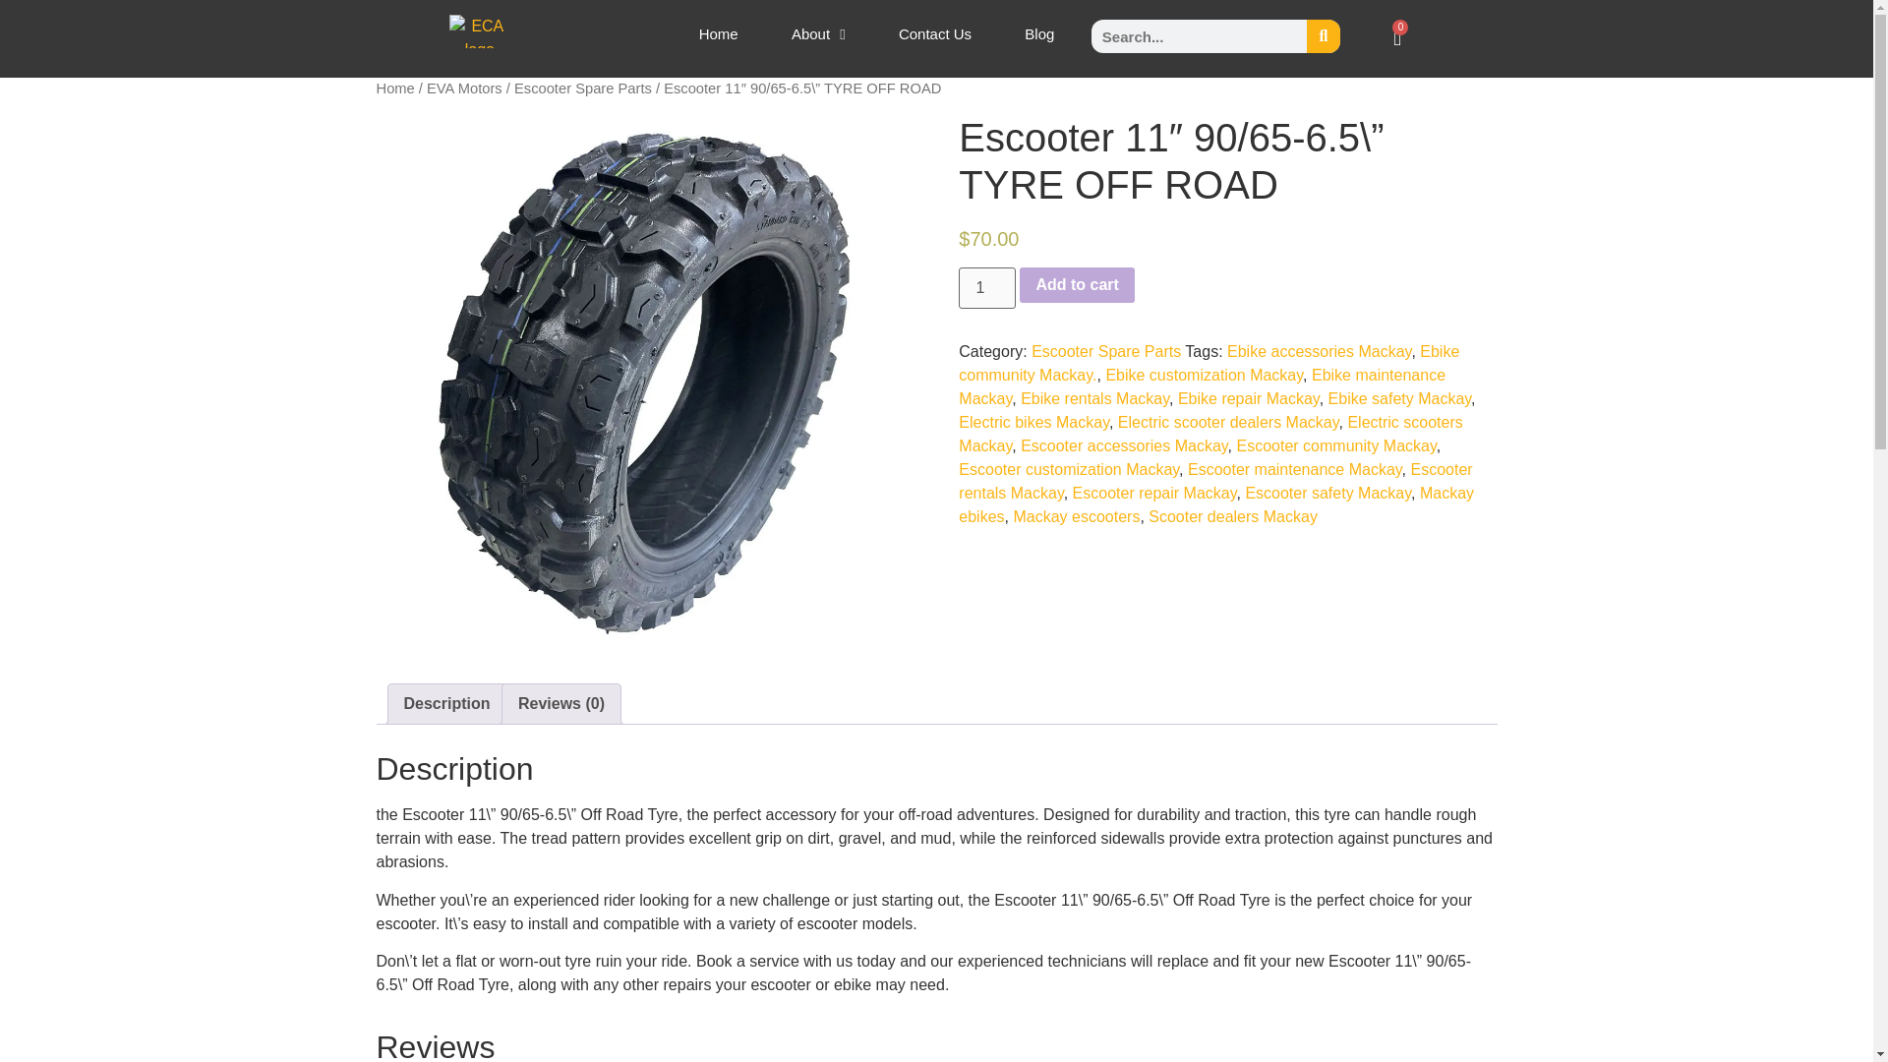 The height and width of the screenshot is (1062, 1888). Describe the element at coordinates (1094, 398) in the screenshot. I see `Ebike rentals Mackay` at that location.